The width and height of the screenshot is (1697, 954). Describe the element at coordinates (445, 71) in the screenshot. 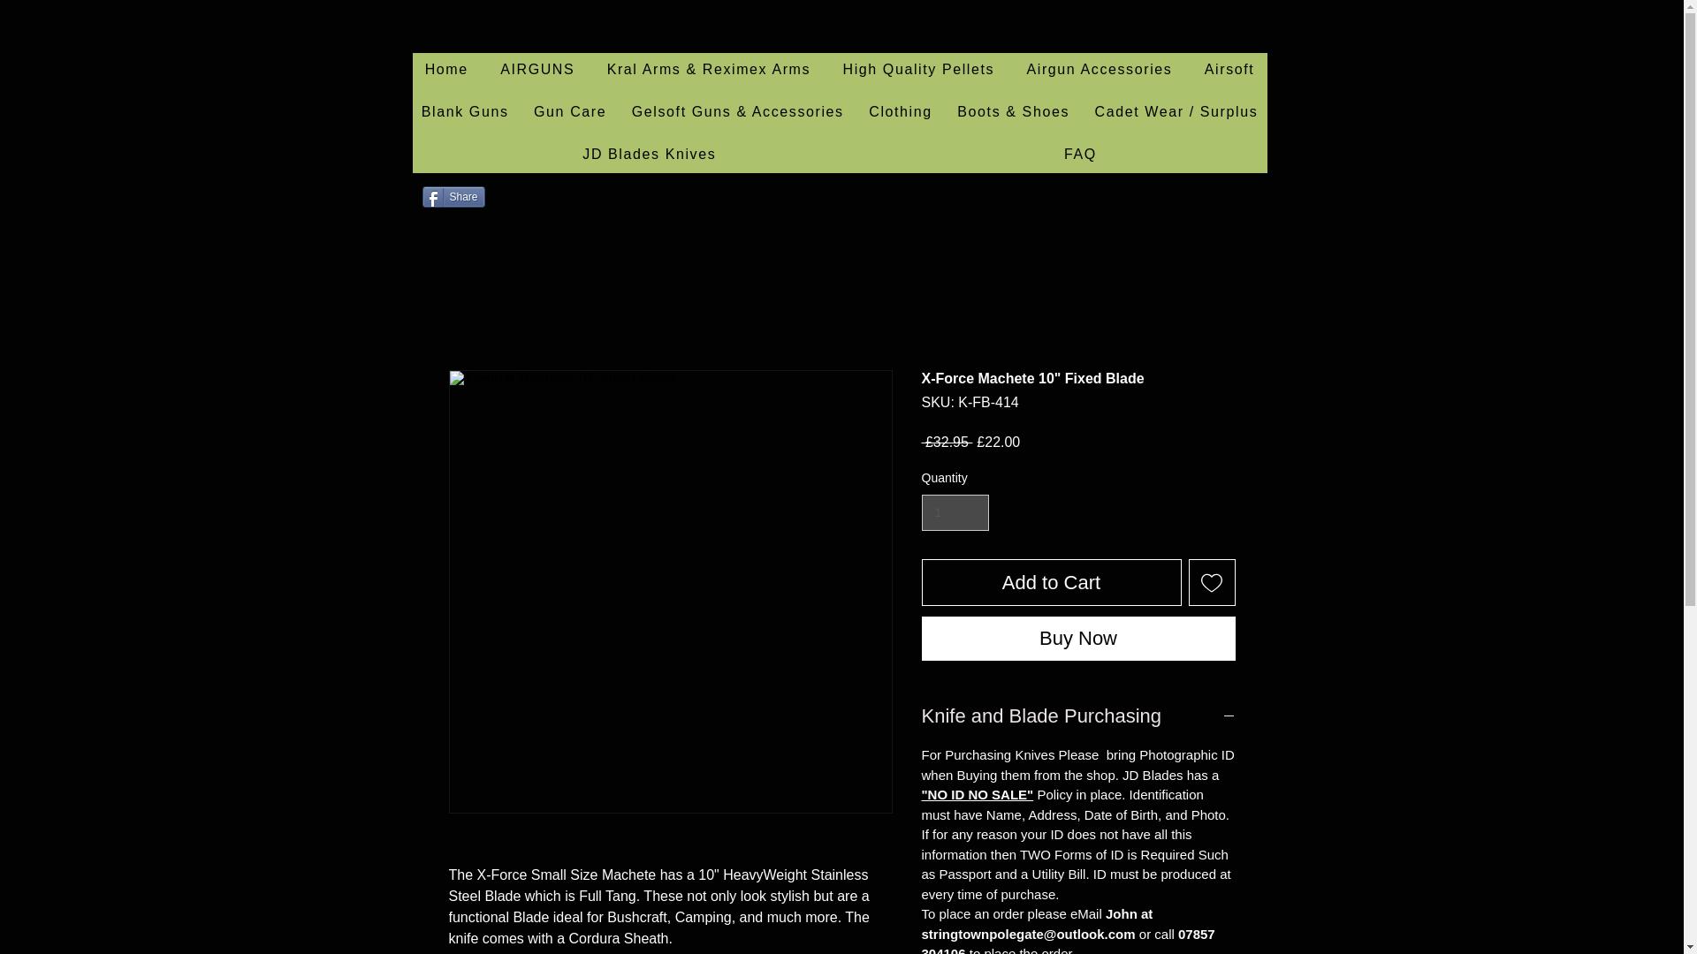

I see `Home` at that location.